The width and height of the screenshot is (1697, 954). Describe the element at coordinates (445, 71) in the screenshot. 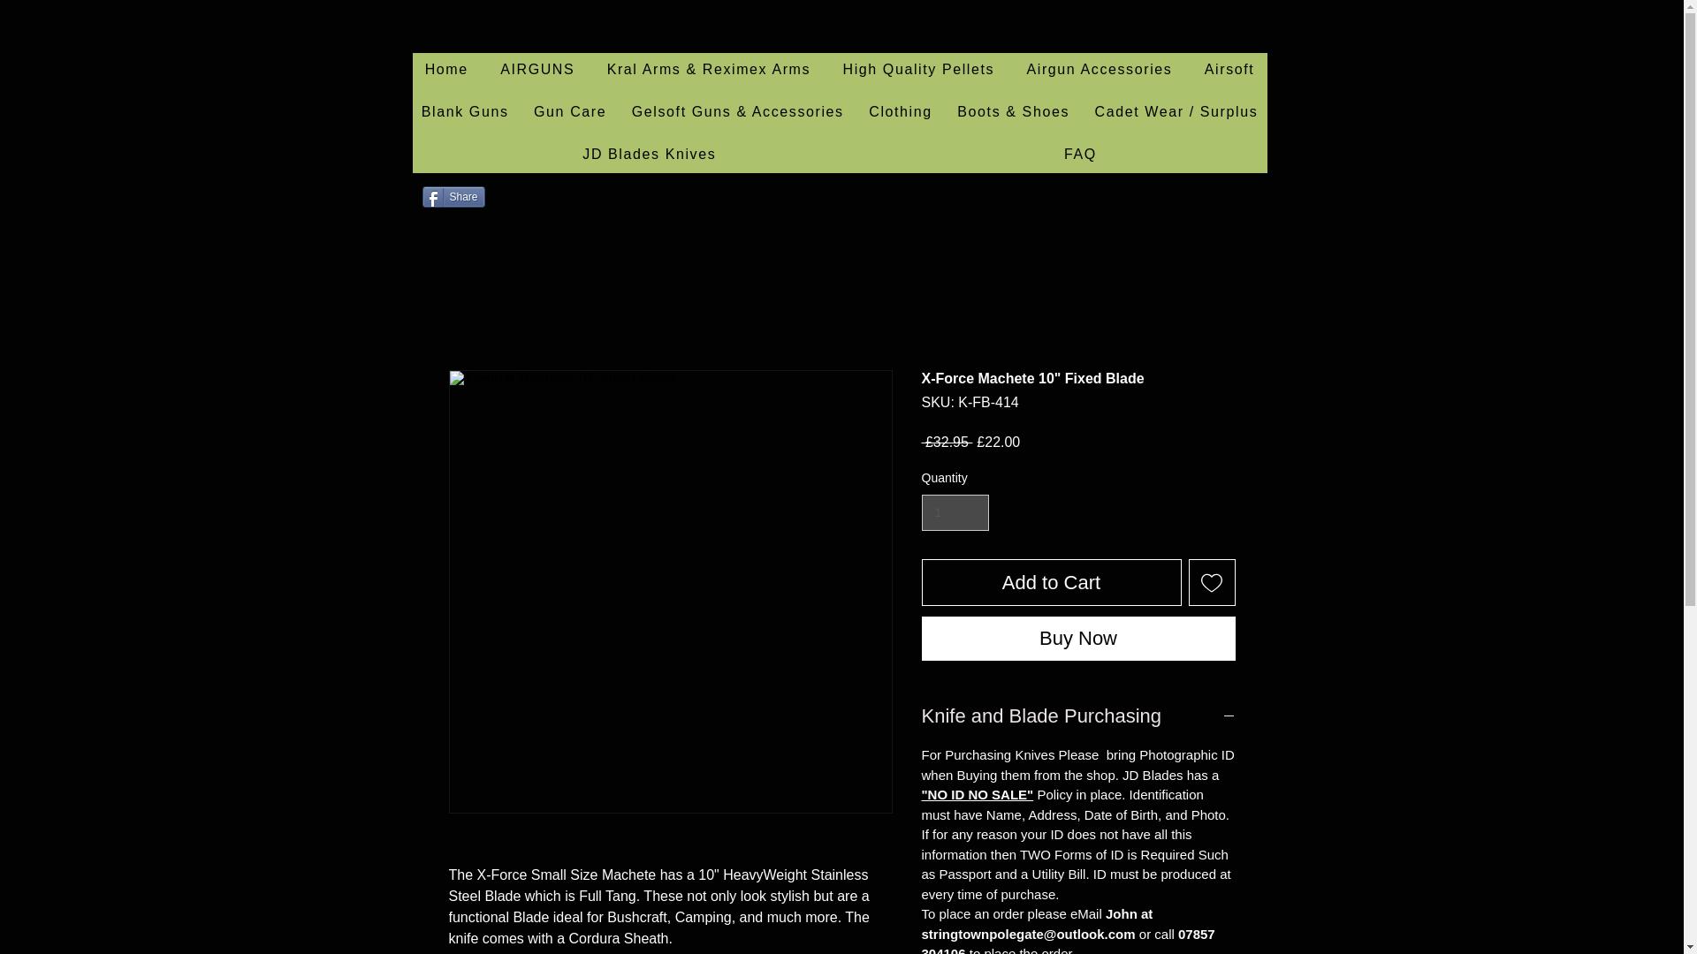

I see `Home` at that location.